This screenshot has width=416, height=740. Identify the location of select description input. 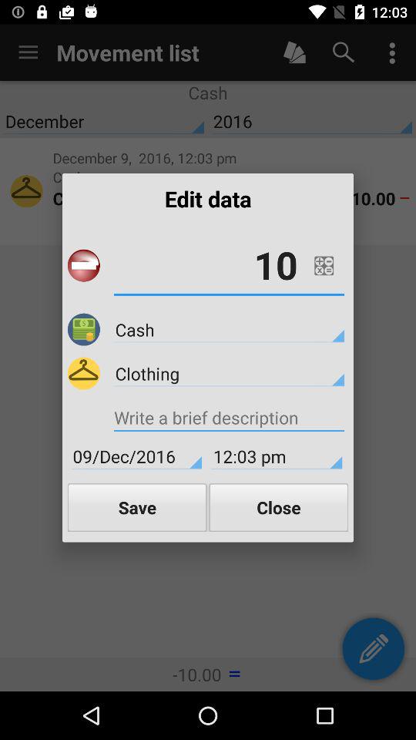
(229, 419).